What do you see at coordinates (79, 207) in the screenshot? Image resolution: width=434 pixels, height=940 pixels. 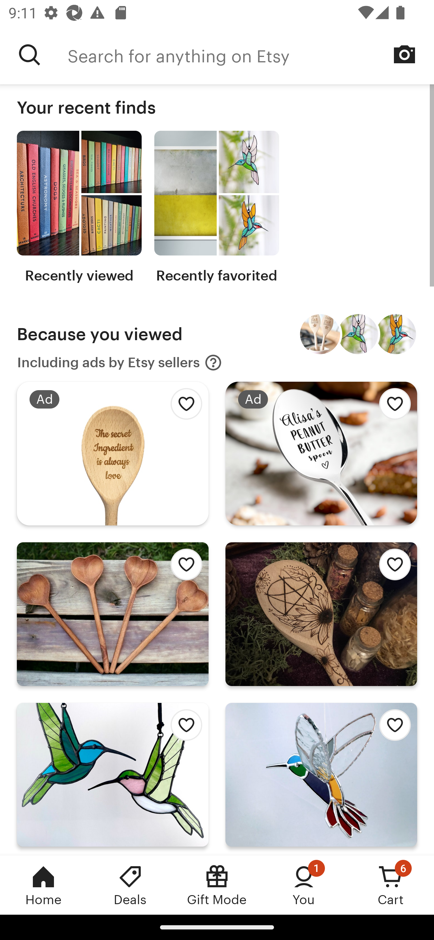 I see `Recently viewed` at bounding box center [79, 207].